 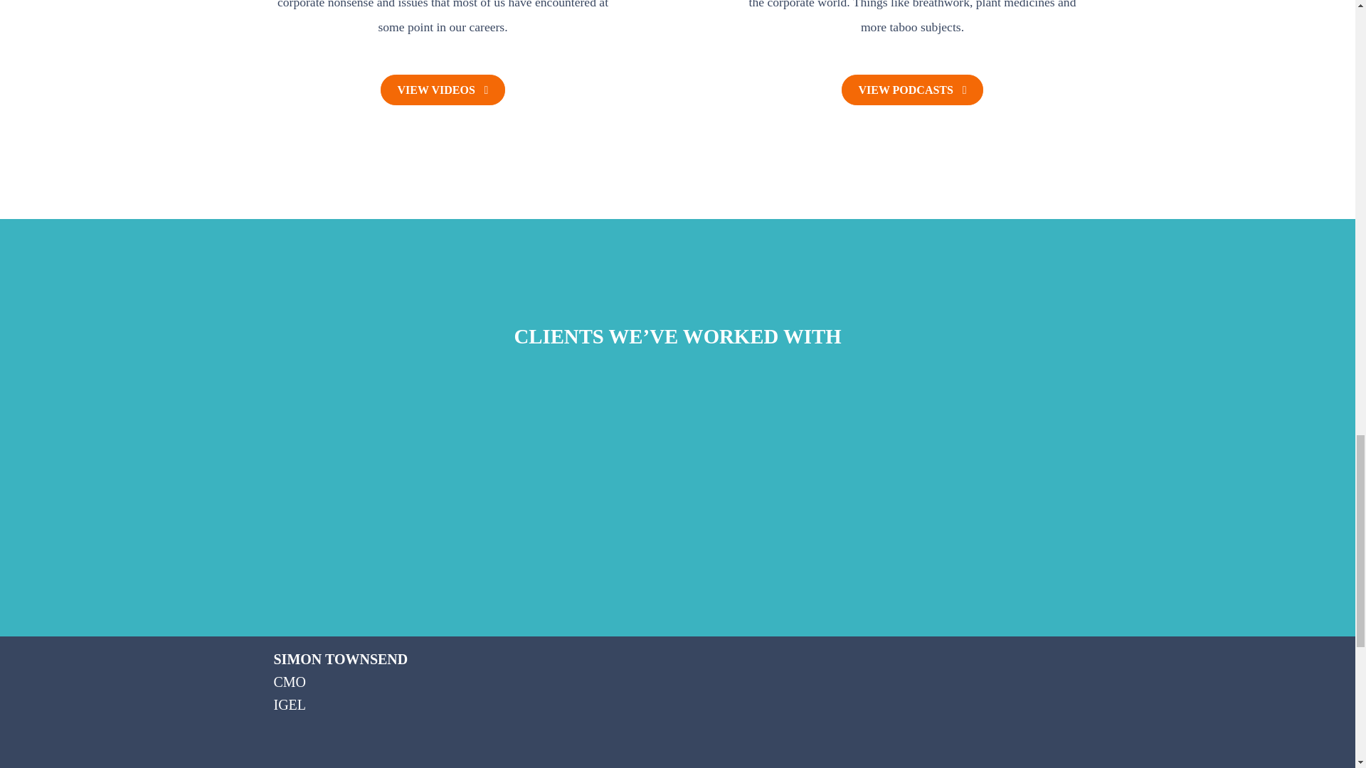 I want to click on VIEW PODCASTS, so click(x=912, y=89).